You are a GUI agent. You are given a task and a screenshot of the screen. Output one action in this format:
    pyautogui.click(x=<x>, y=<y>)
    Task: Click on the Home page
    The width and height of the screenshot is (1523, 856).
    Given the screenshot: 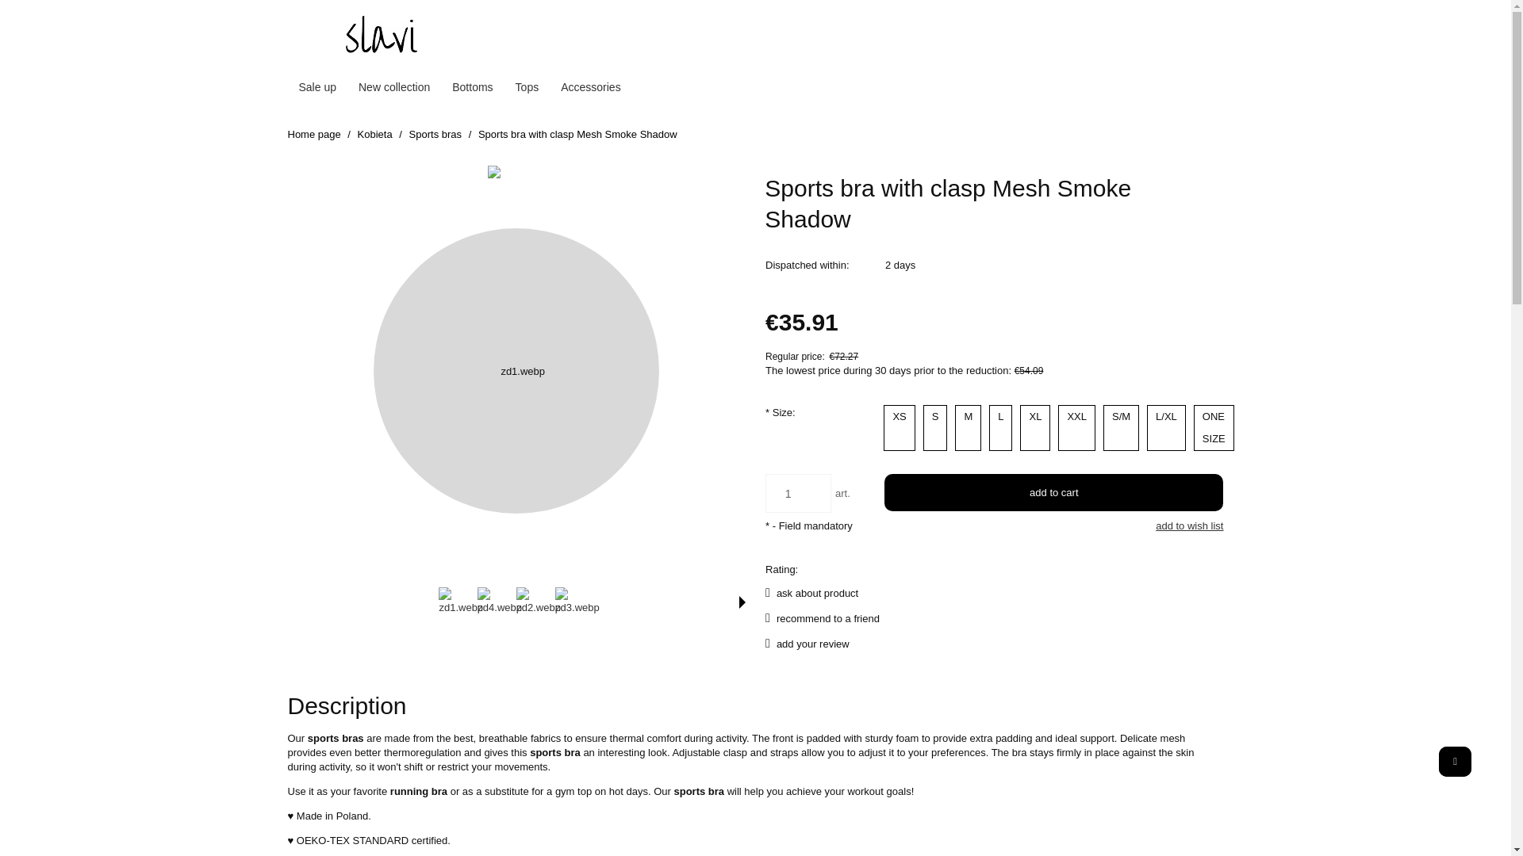 What is the action you would take?
    pyautogui.click(x=313, y=135)
    